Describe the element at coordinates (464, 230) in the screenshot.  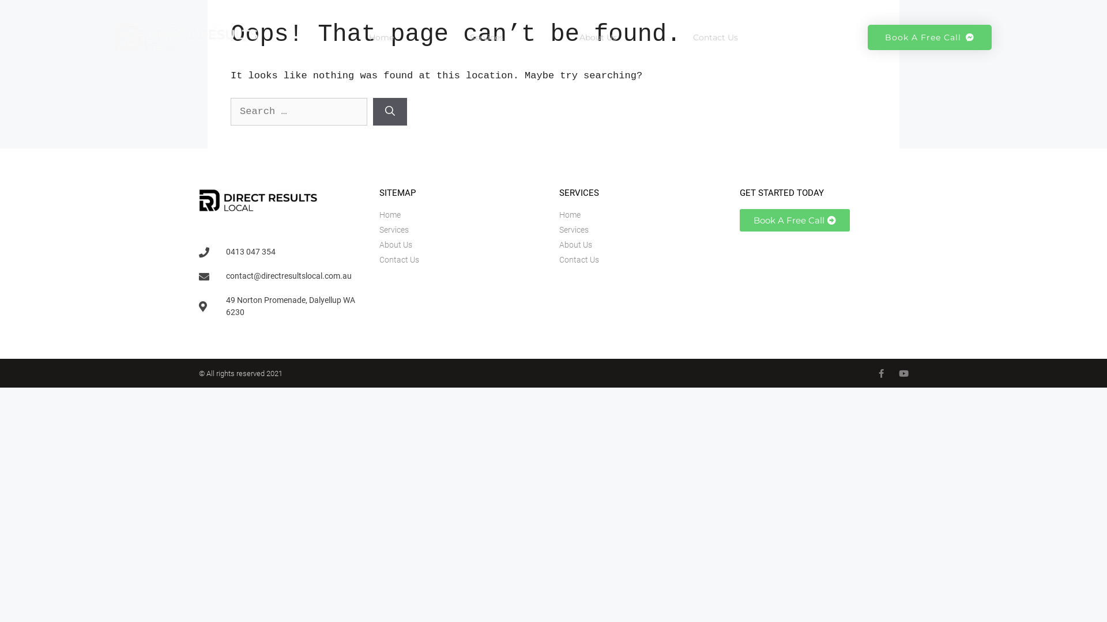
I see `Services` at that location.